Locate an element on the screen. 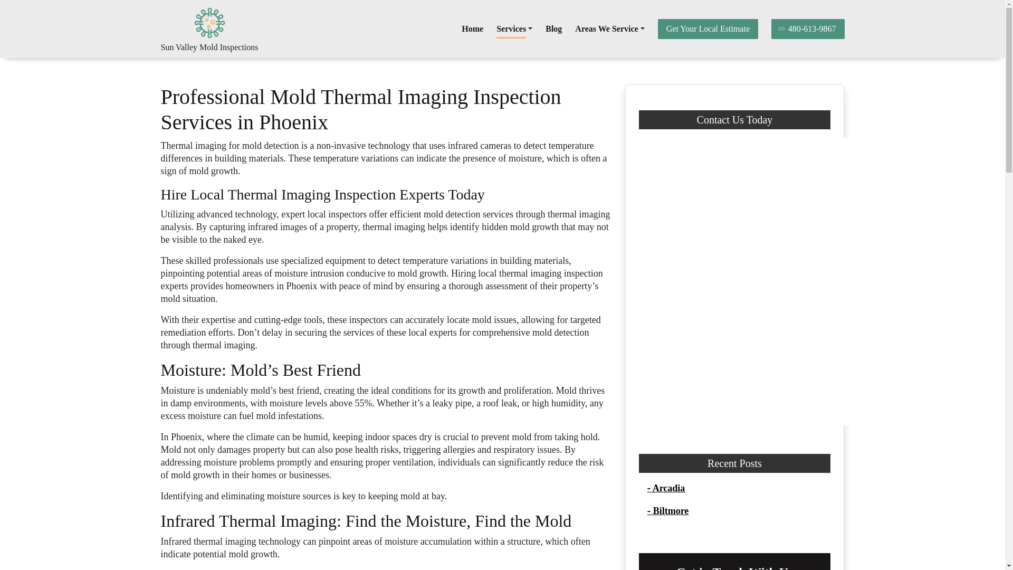 This screenshot has width=1013, height=570. Sun Valley Mold Inspections is located at coordinates (209, 47).